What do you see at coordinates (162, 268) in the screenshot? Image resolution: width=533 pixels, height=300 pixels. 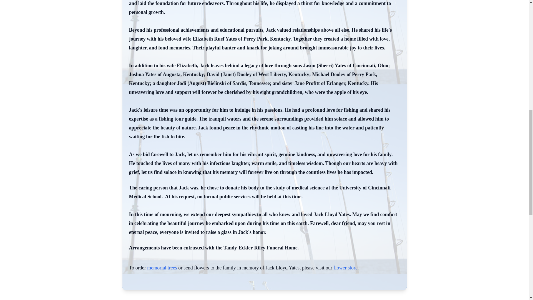 I see `memorial trees` at bounding box center [162, 268].